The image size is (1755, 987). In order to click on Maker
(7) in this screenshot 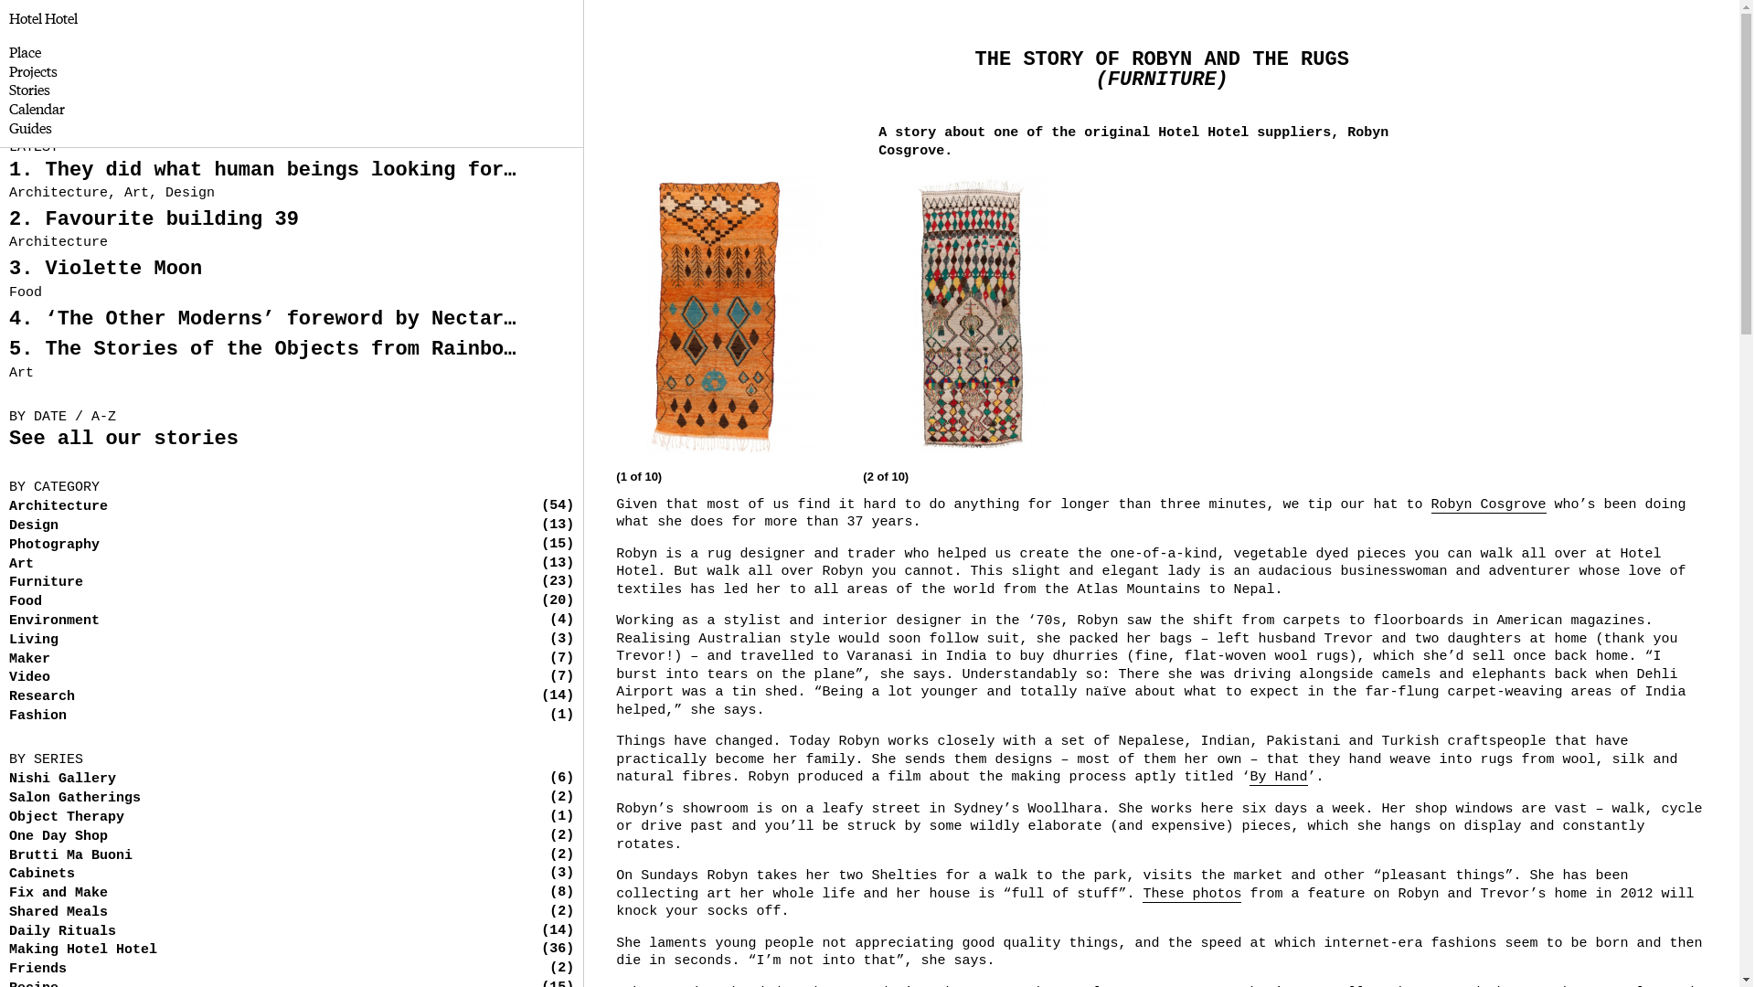, I will do `click(29, 660)`.